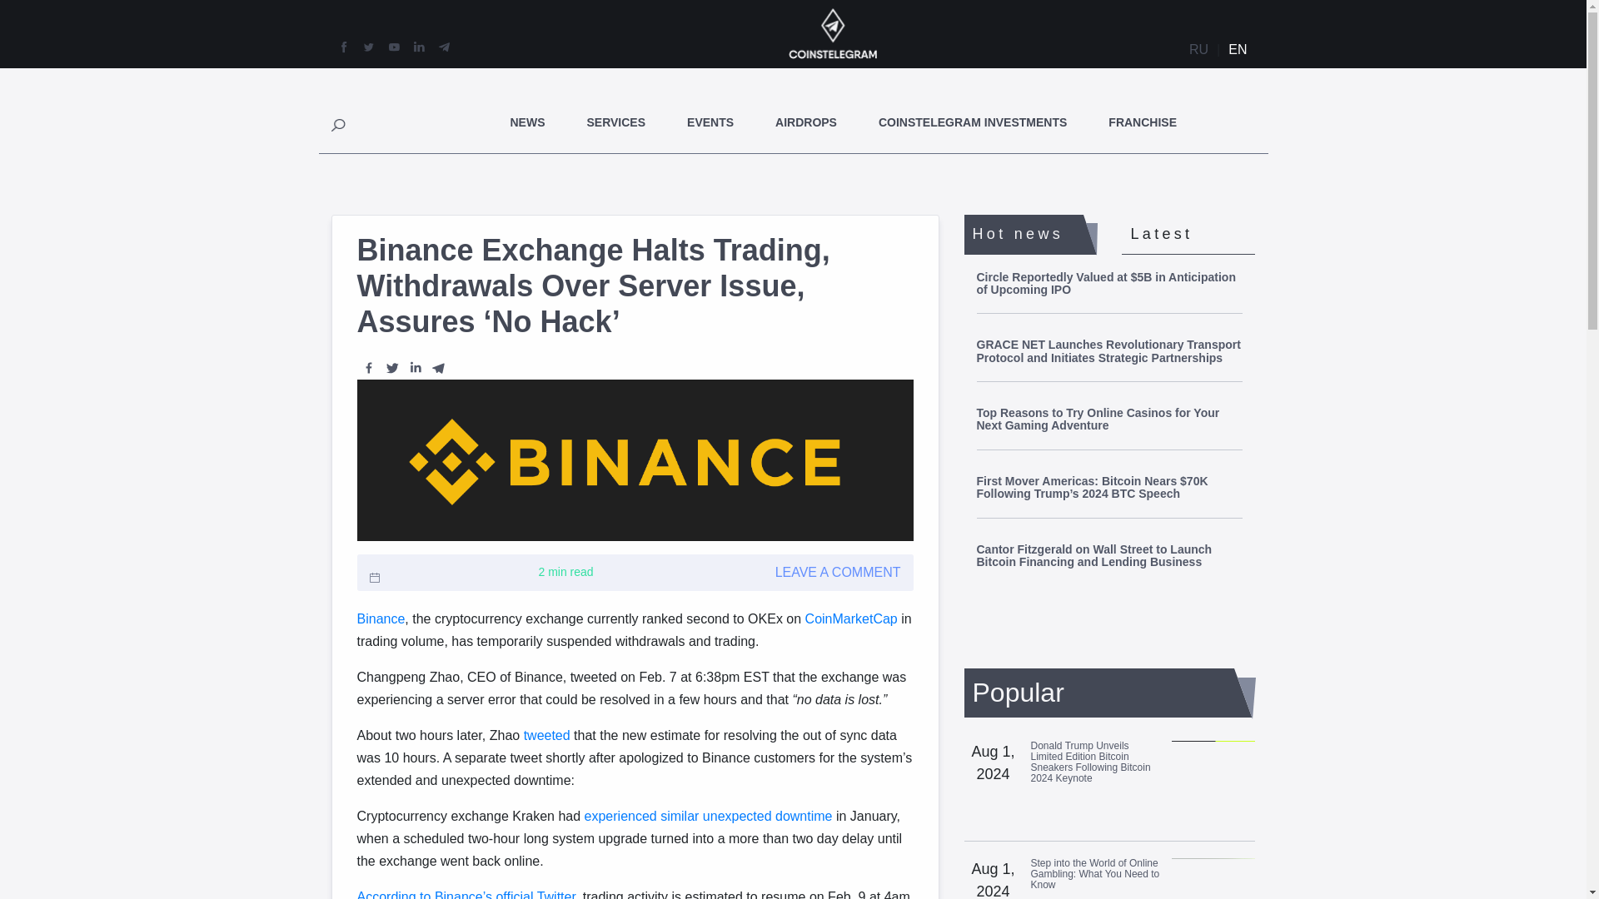 The image size is (1599, 899). I want to click on Facebook, so click(368, 367).